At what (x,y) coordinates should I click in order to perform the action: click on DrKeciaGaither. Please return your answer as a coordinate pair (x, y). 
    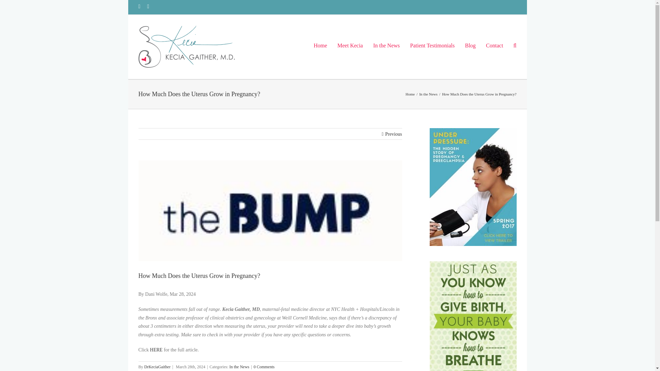
    Looking at the image, I should click on (157, 367).